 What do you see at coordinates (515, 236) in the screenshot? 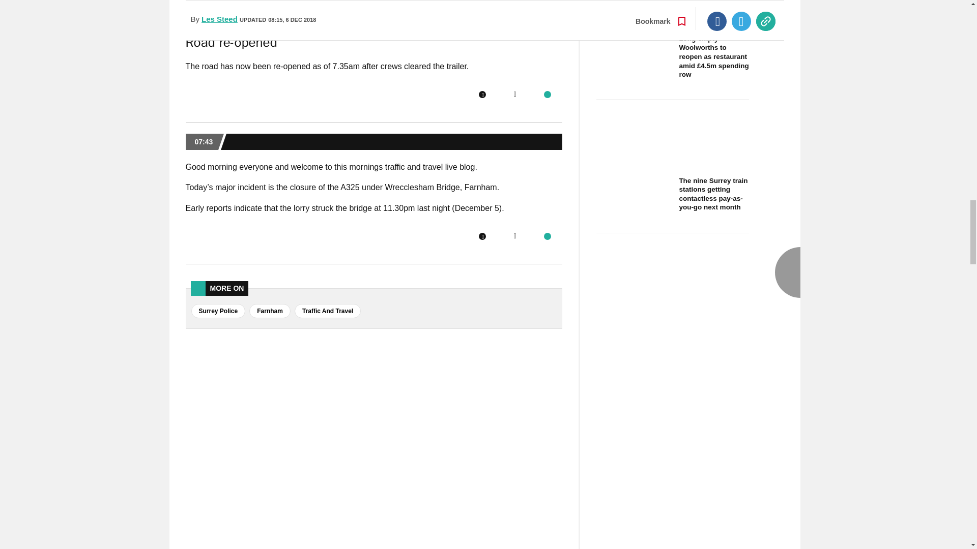
I see `Twitter` at bounding box center [515, 236].